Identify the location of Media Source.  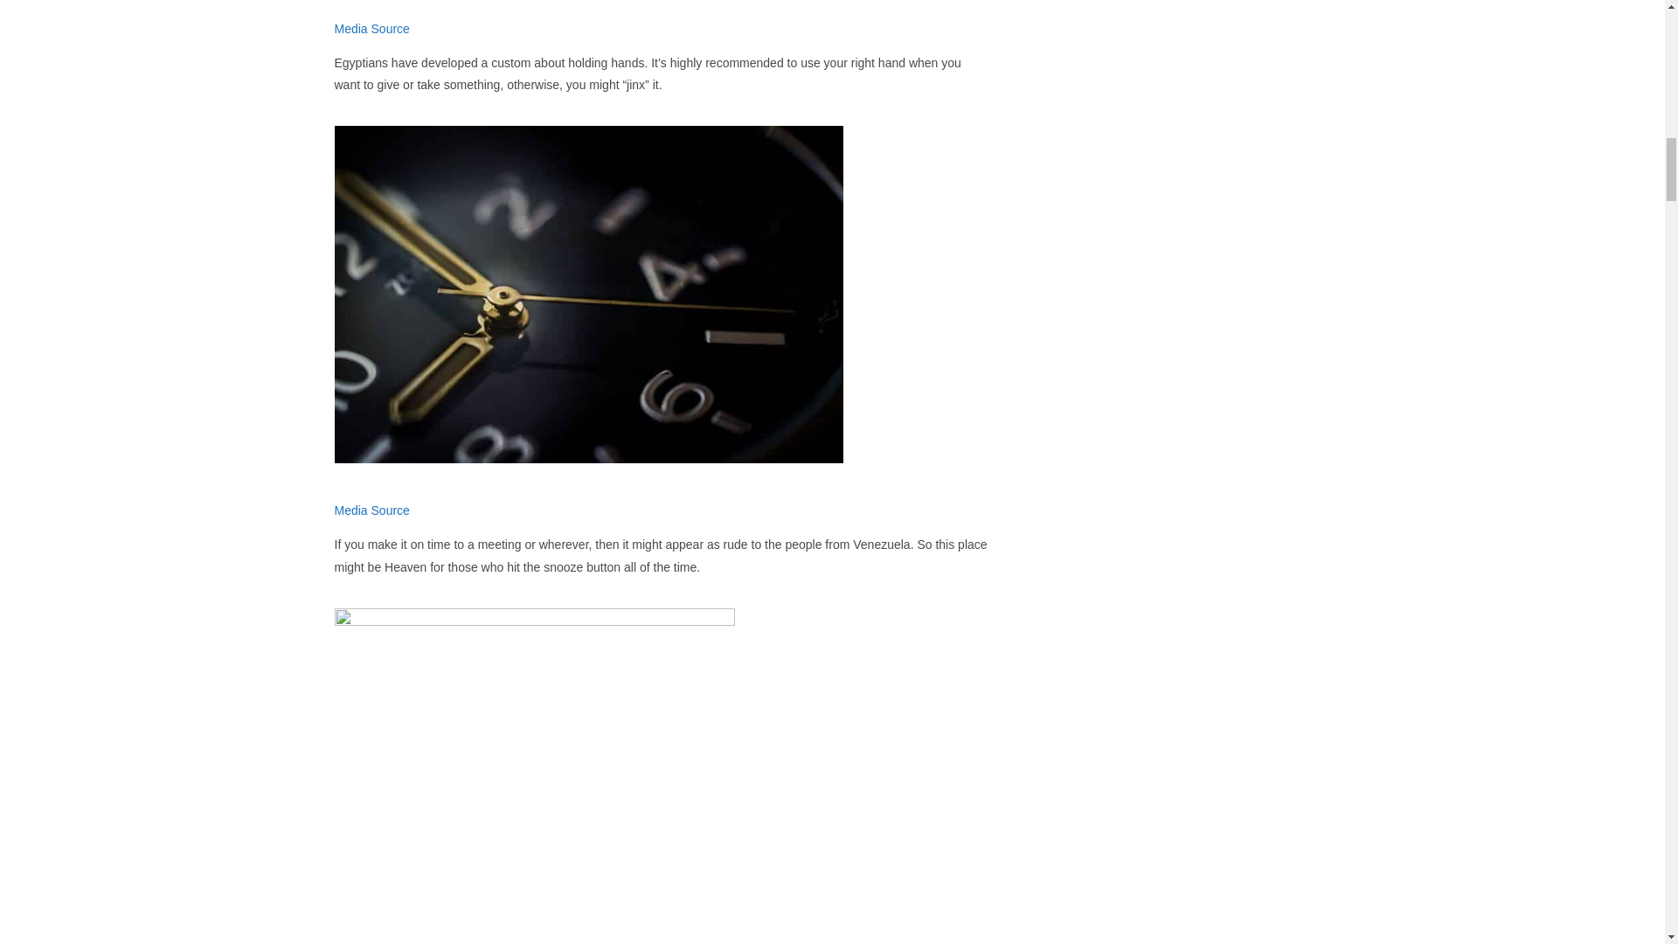
(371, 28).